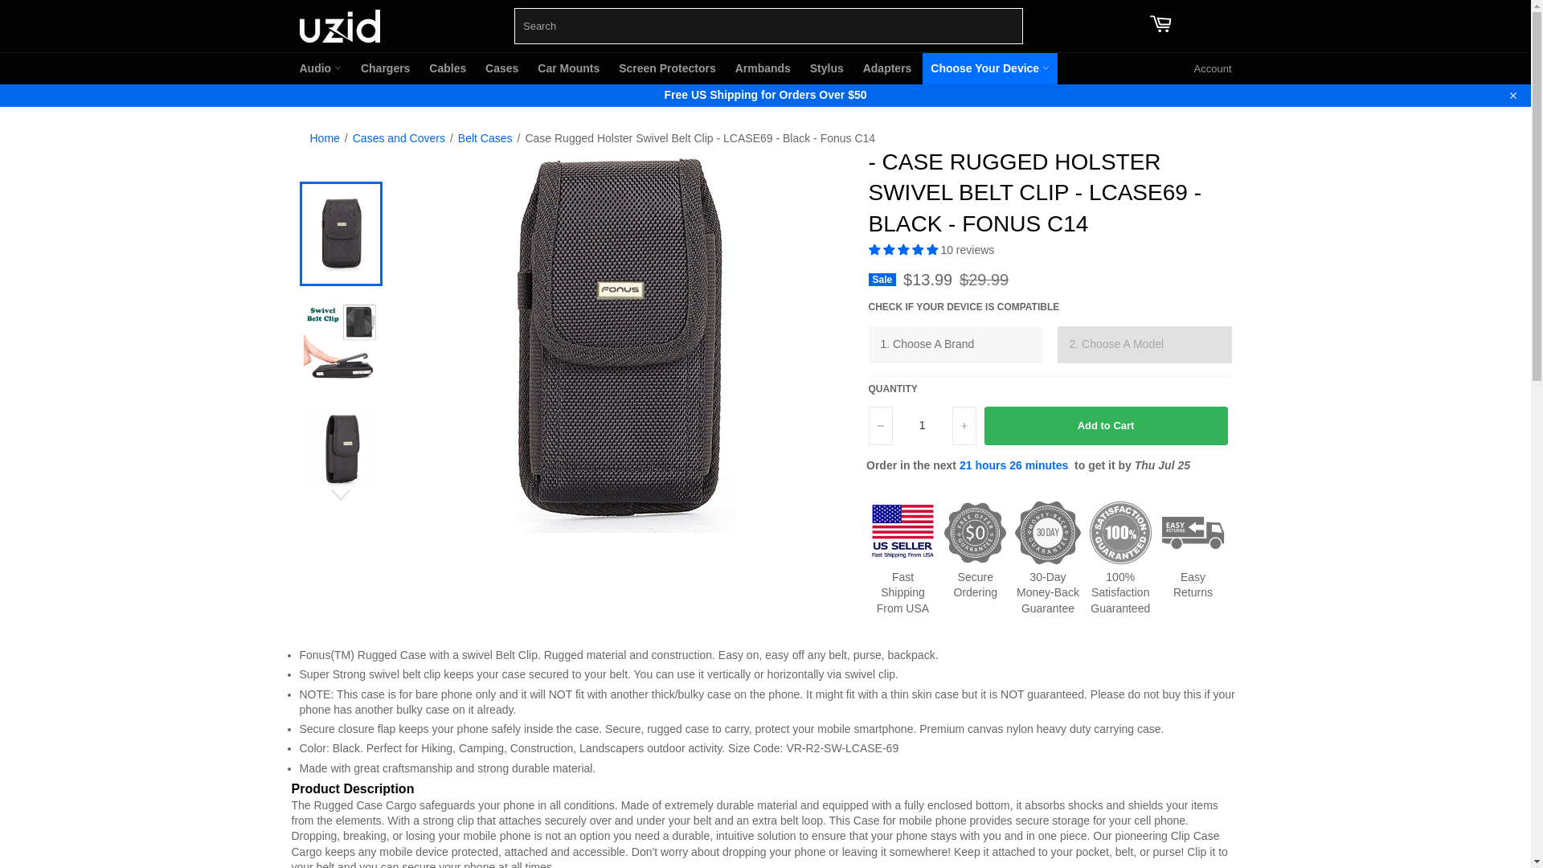  What do you see at coordinates (921, 426) in the screenshot?
I see `1` at bounding box center [921, 426].